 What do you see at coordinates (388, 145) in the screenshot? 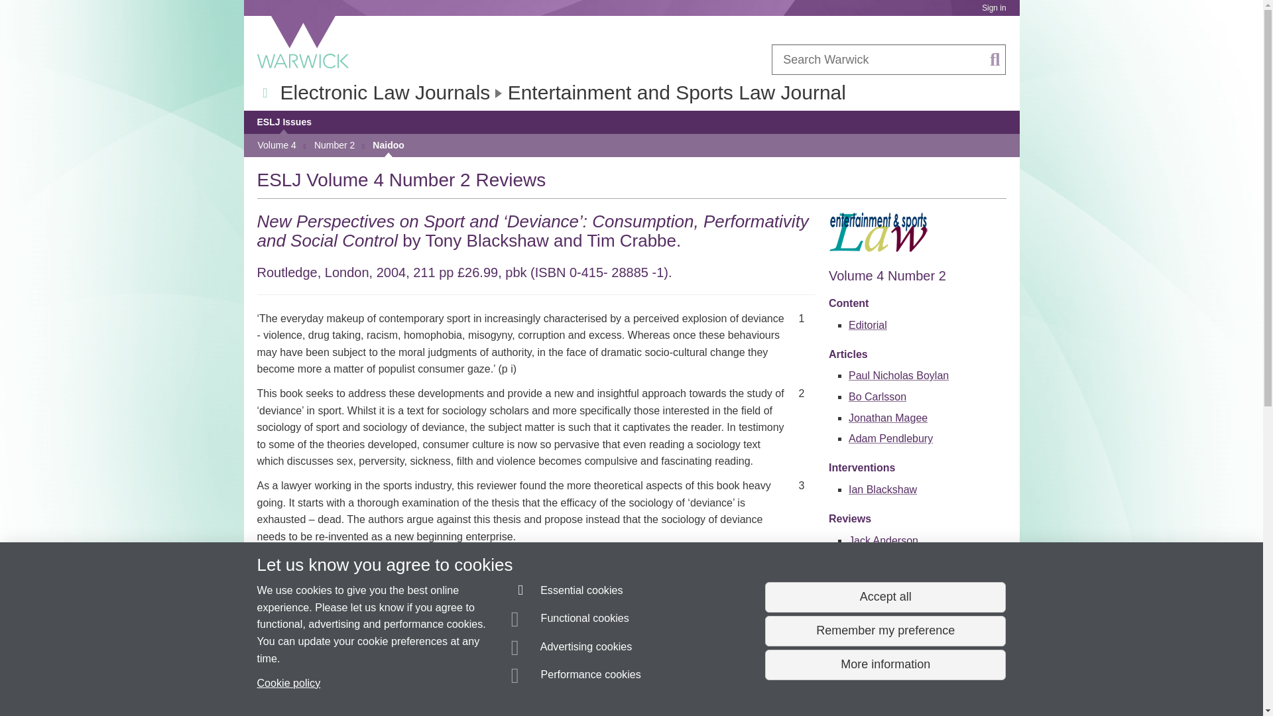
I see `Naidoo` at bounding box center [388, 145].